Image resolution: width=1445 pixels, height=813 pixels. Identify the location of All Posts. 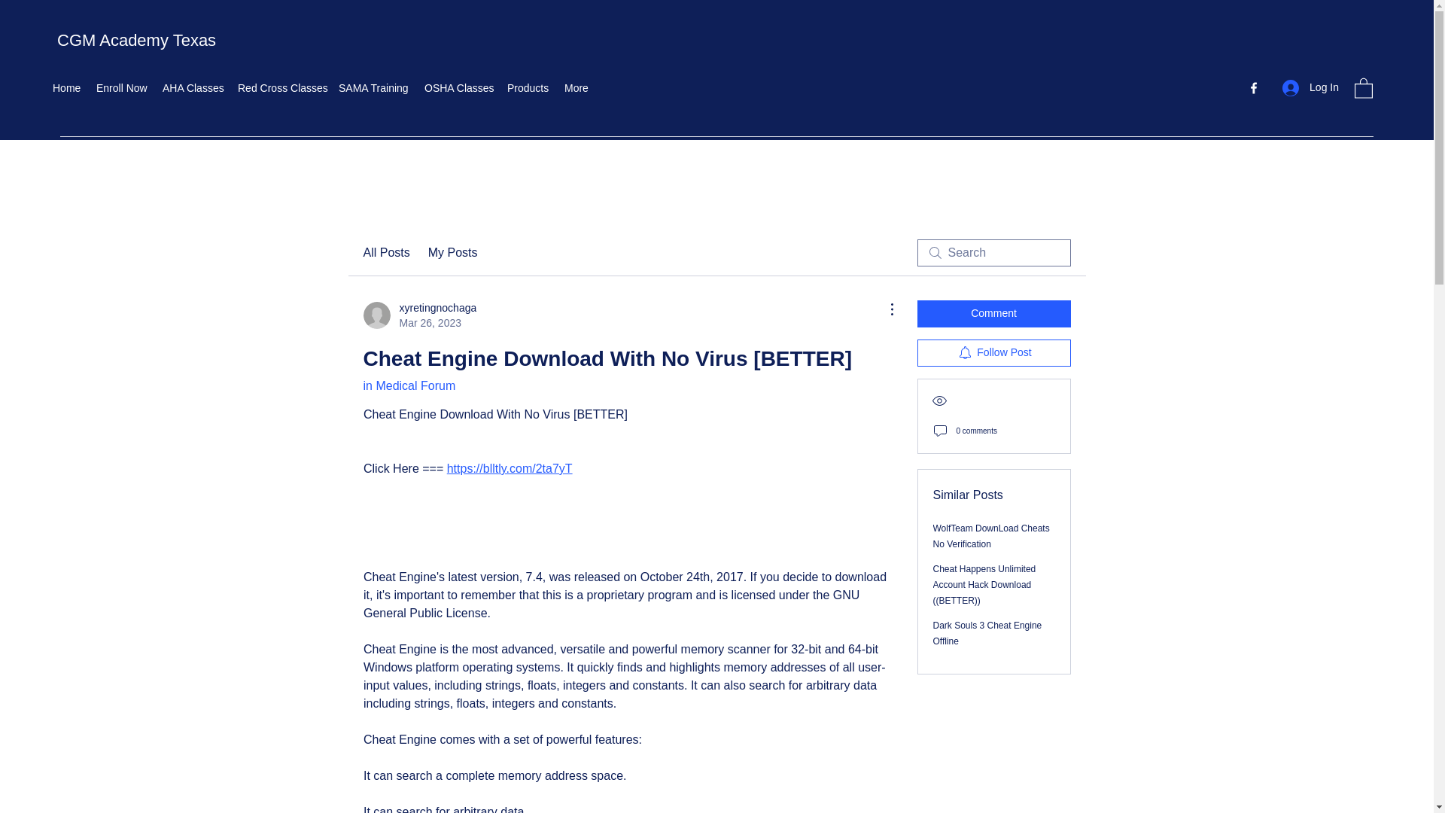
(136, 40).